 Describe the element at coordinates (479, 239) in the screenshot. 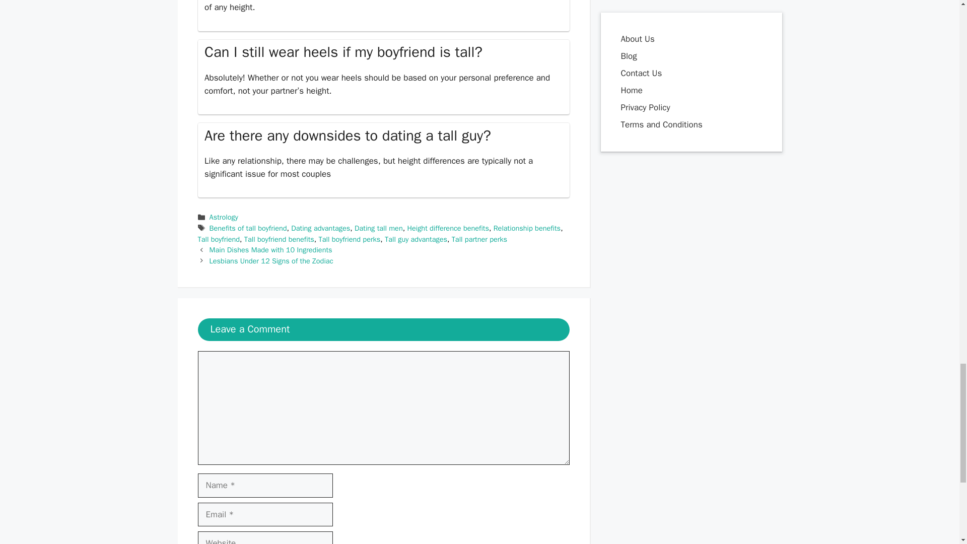

I see `Tall partner perks` at that location.